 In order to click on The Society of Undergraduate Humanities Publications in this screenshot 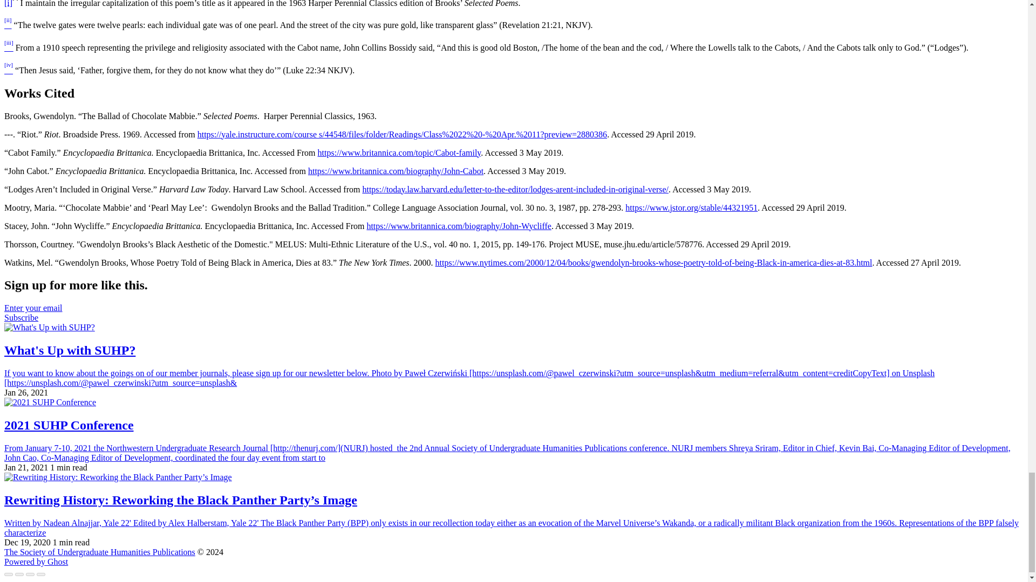, I will do `click(99, 552)`.